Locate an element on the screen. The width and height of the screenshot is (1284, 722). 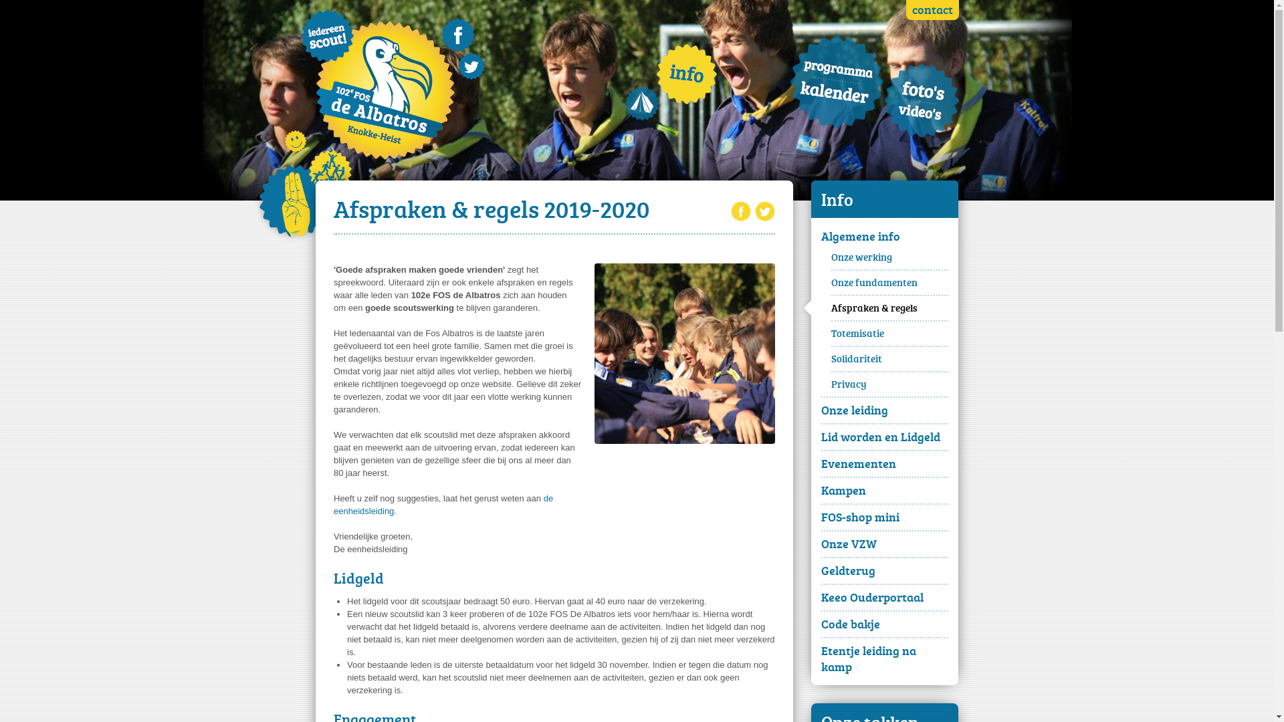
Kampen is located at coordinates (885, 490).